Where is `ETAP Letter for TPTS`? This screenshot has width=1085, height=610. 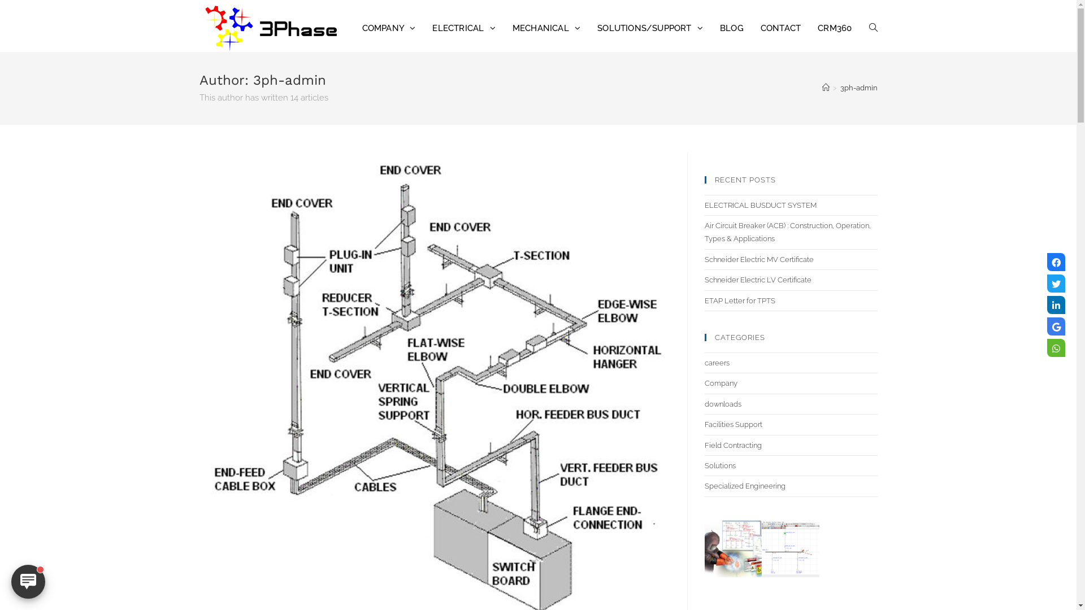
ETAP Letter for TPTS is located at coordinates (739, 300).